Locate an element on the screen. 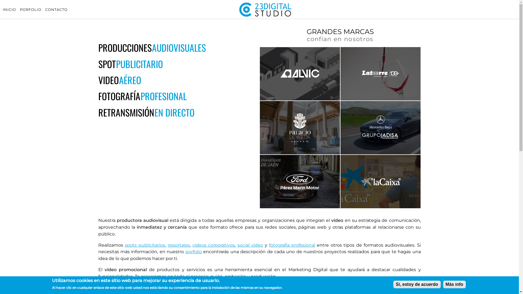 Image resolution: width=523 pixels, height=294 pixels. CONTACTO is located at coordinates (56, 9).